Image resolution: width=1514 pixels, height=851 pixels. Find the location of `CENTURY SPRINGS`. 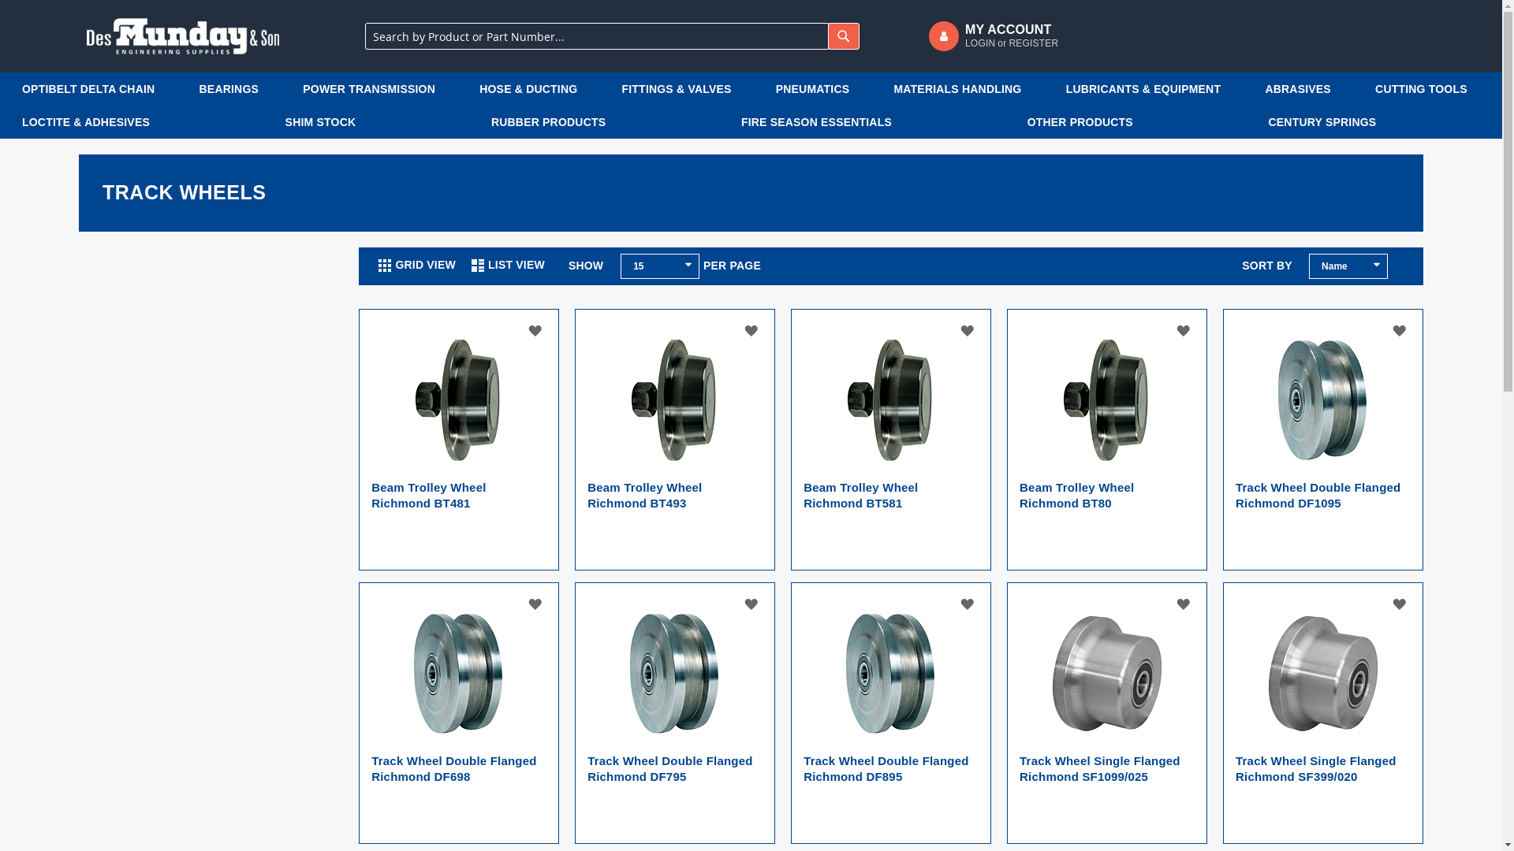

CENTURY SPRINGS is located at coordinates (1374, 122).